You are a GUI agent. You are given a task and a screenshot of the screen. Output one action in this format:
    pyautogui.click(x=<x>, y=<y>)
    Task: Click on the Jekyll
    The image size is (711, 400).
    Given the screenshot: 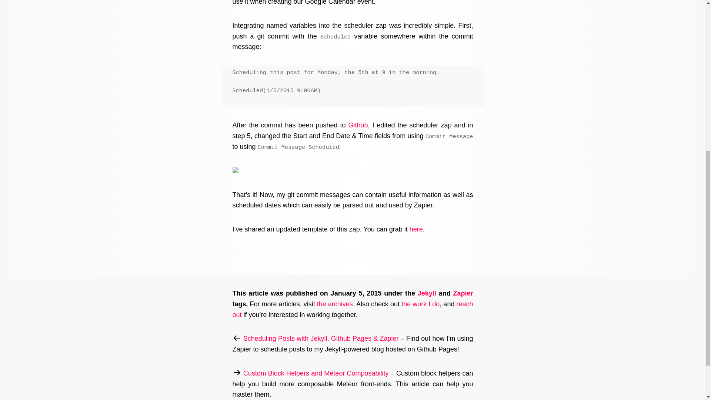 What is the action you would take?
    pyautogui.click(x=427, y=293)
    